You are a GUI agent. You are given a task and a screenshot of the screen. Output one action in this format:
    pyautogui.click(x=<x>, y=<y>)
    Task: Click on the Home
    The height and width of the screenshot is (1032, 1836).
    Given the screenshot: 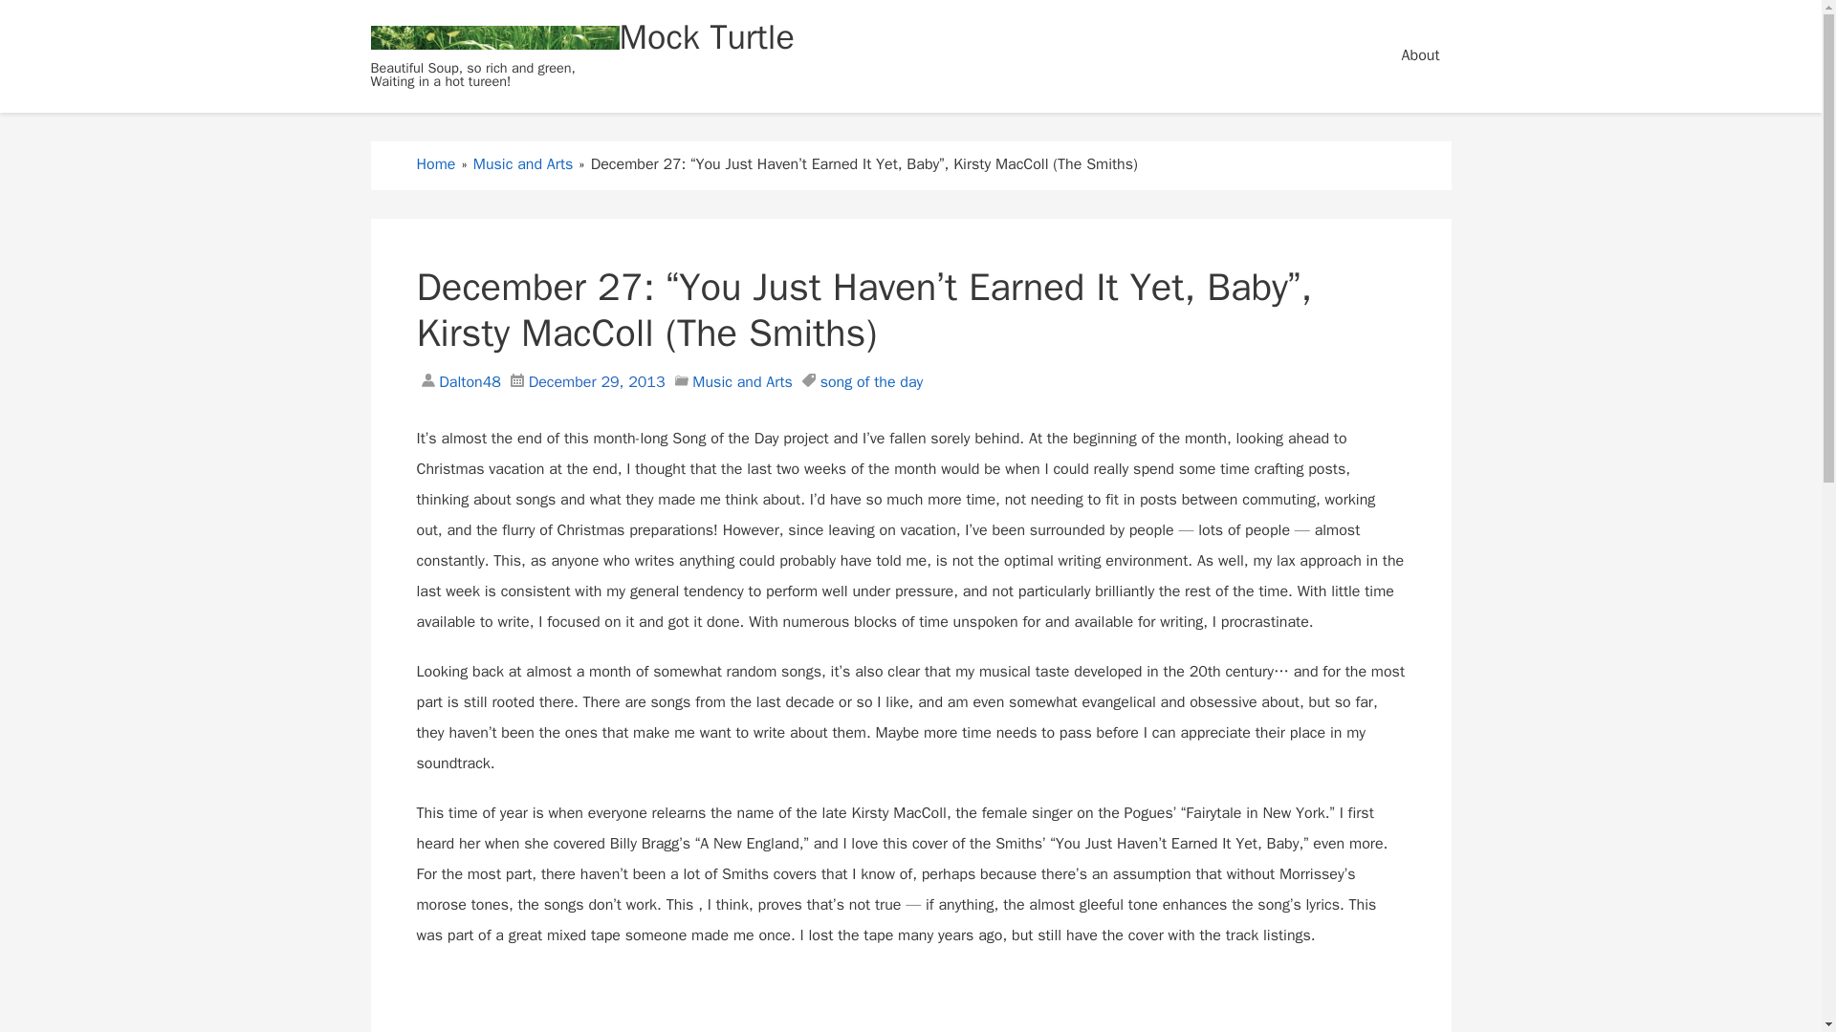 What is the action you would take?
    pyautogui.click(x=436, y=164)
    